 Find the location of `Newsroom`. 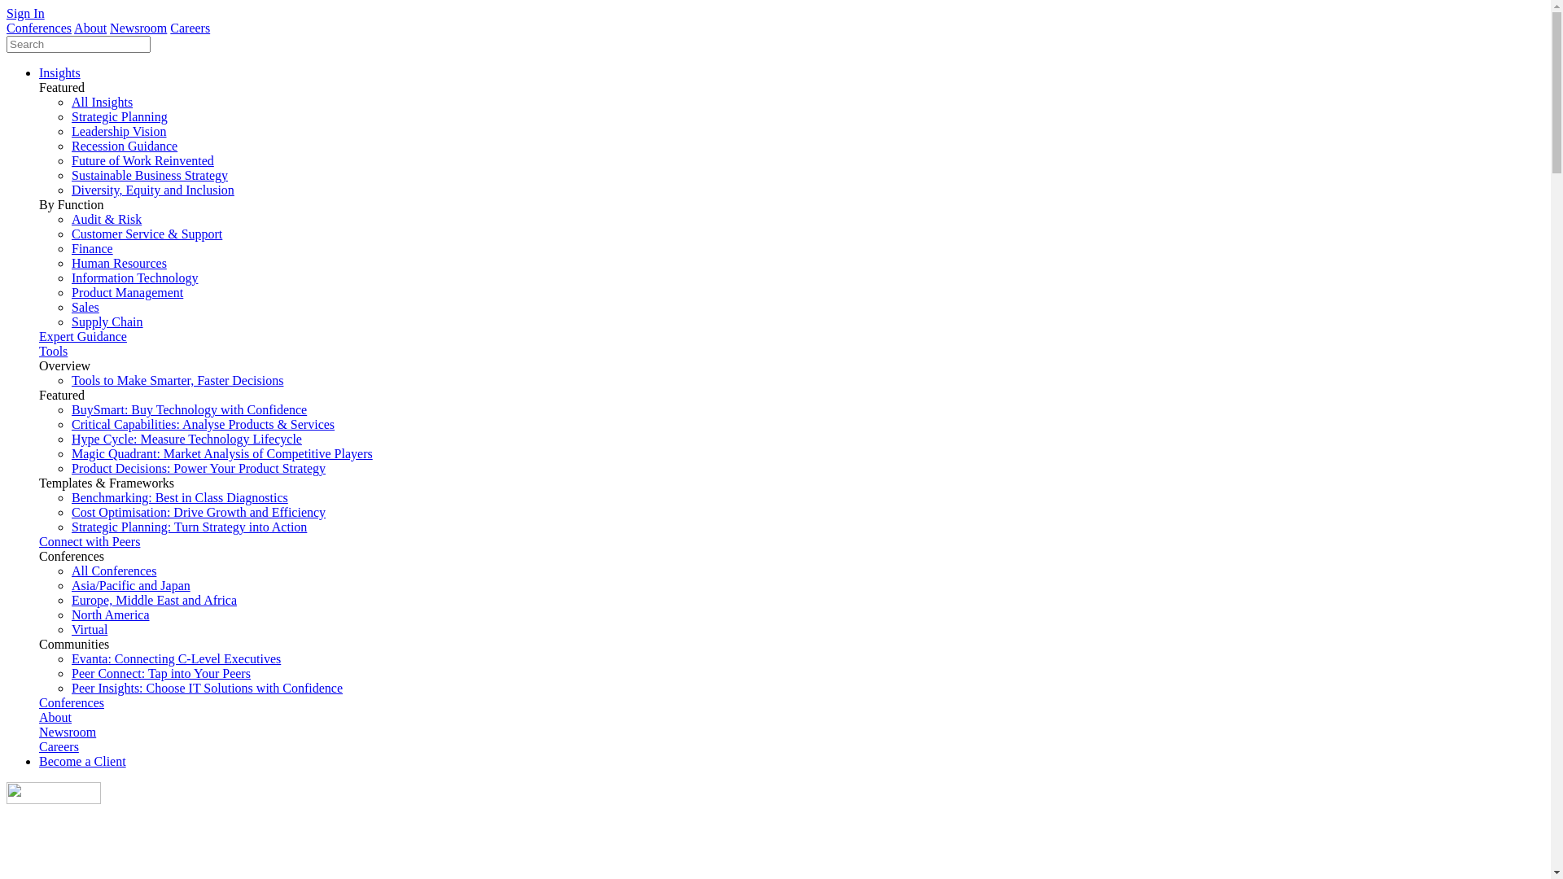

Newsroom is located at coordinates (138, 28).